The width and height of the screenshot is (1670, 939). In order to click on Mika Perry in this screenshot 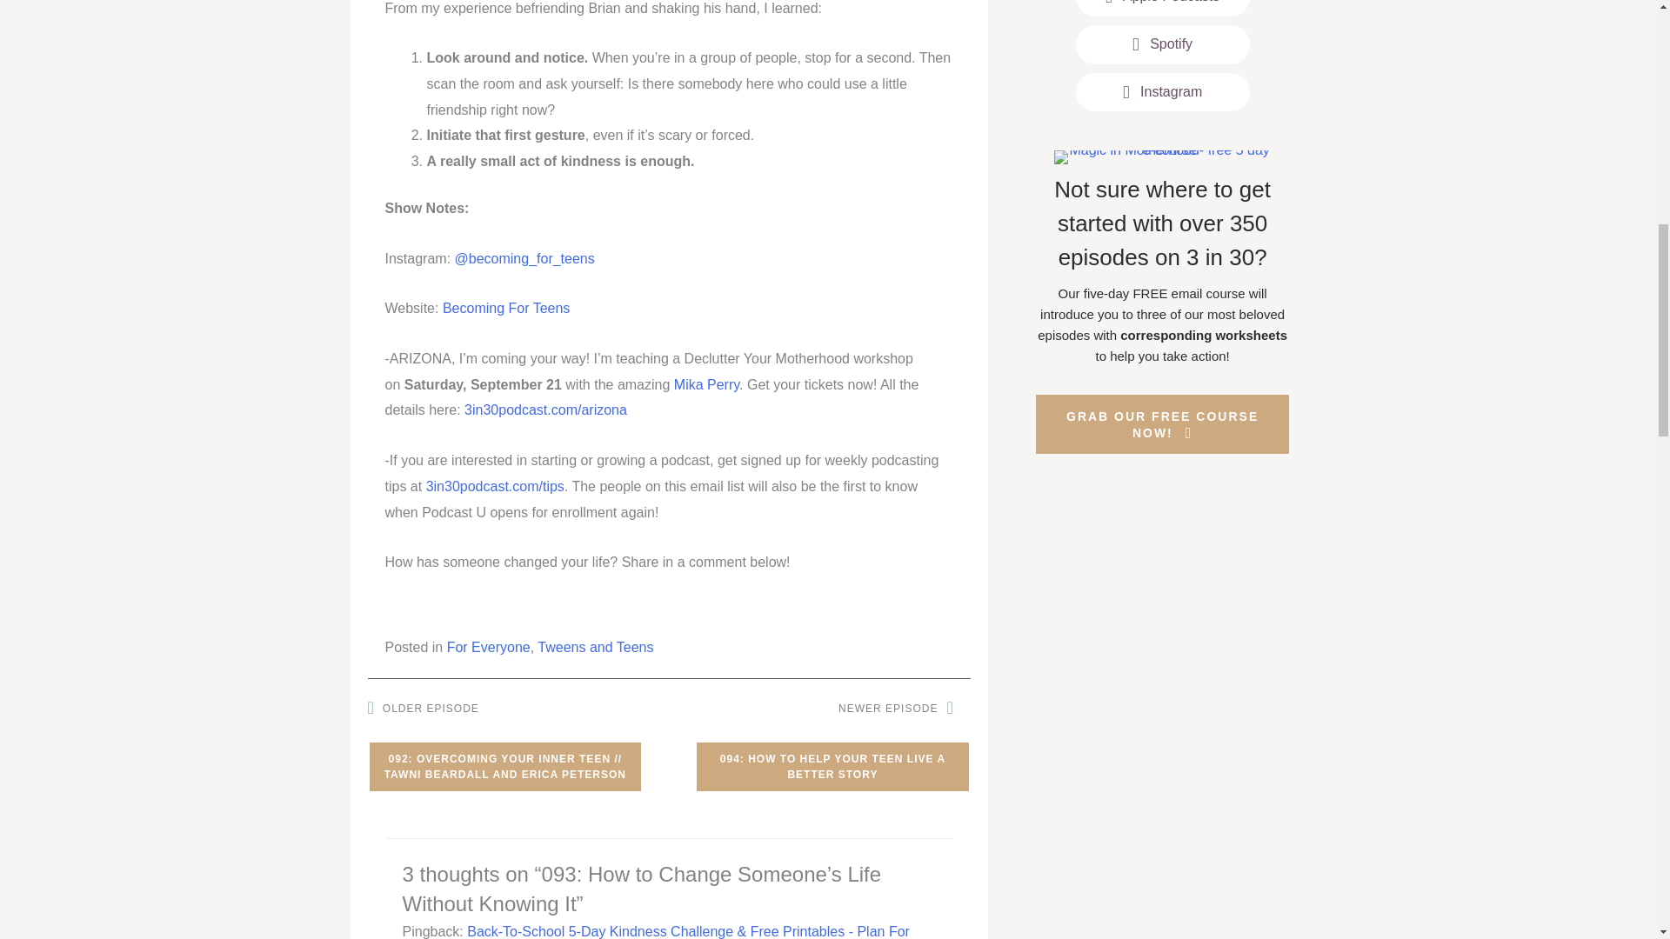, I will do `click(706, 384)`.